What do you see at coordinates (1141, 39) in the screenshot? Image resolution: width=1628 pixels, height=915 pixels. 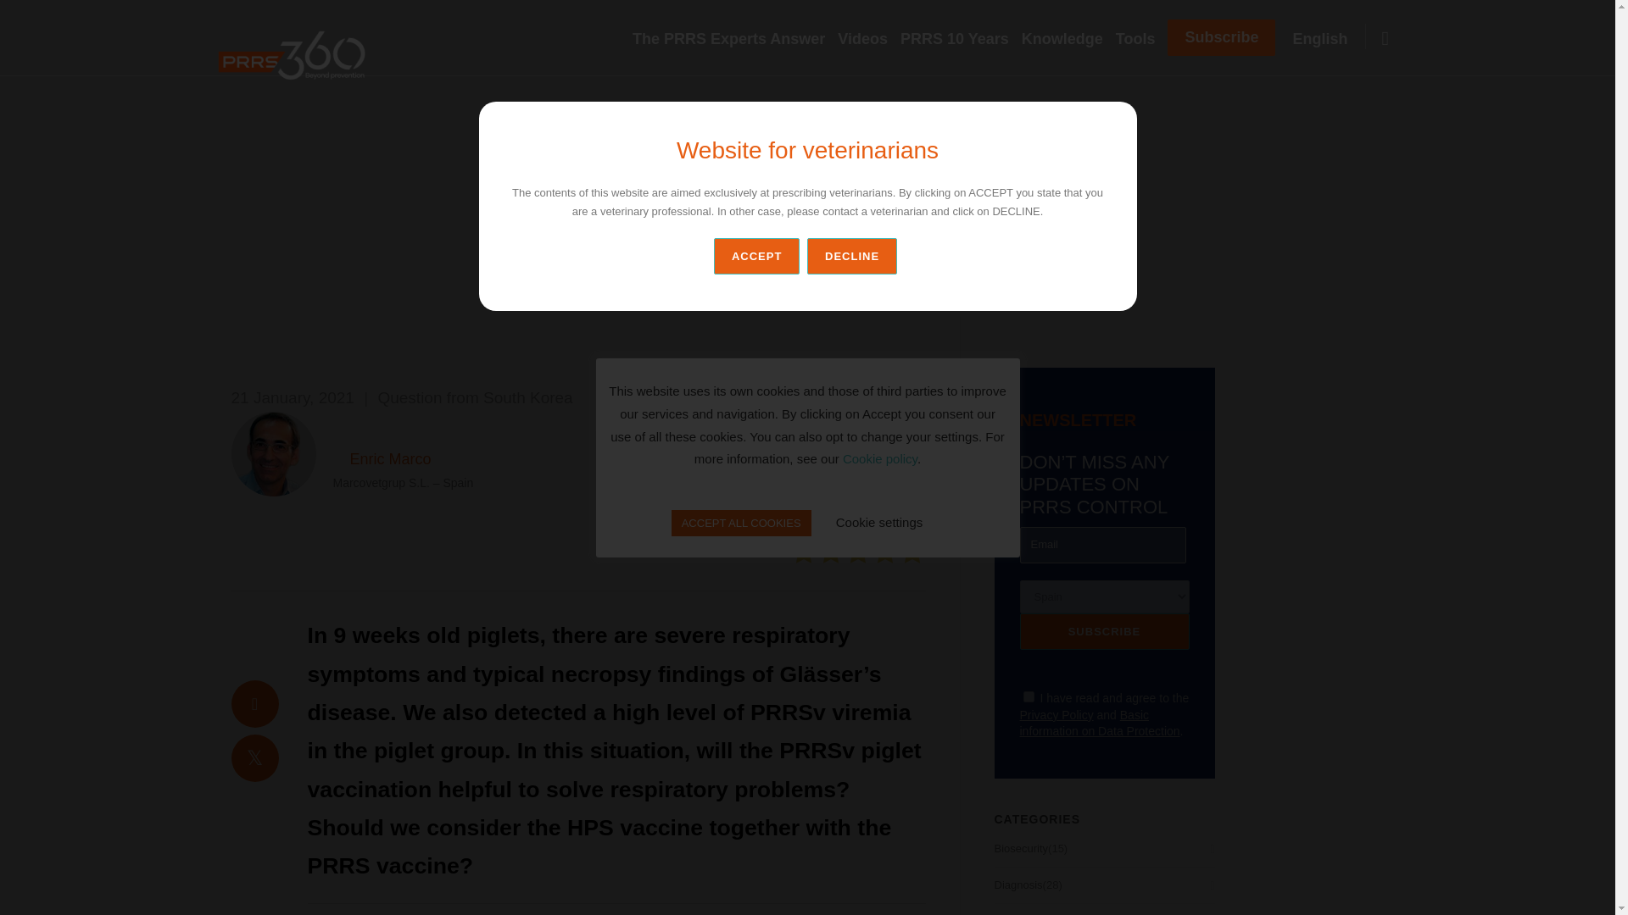 I see `Tools` at bounding box center [1141, 39].